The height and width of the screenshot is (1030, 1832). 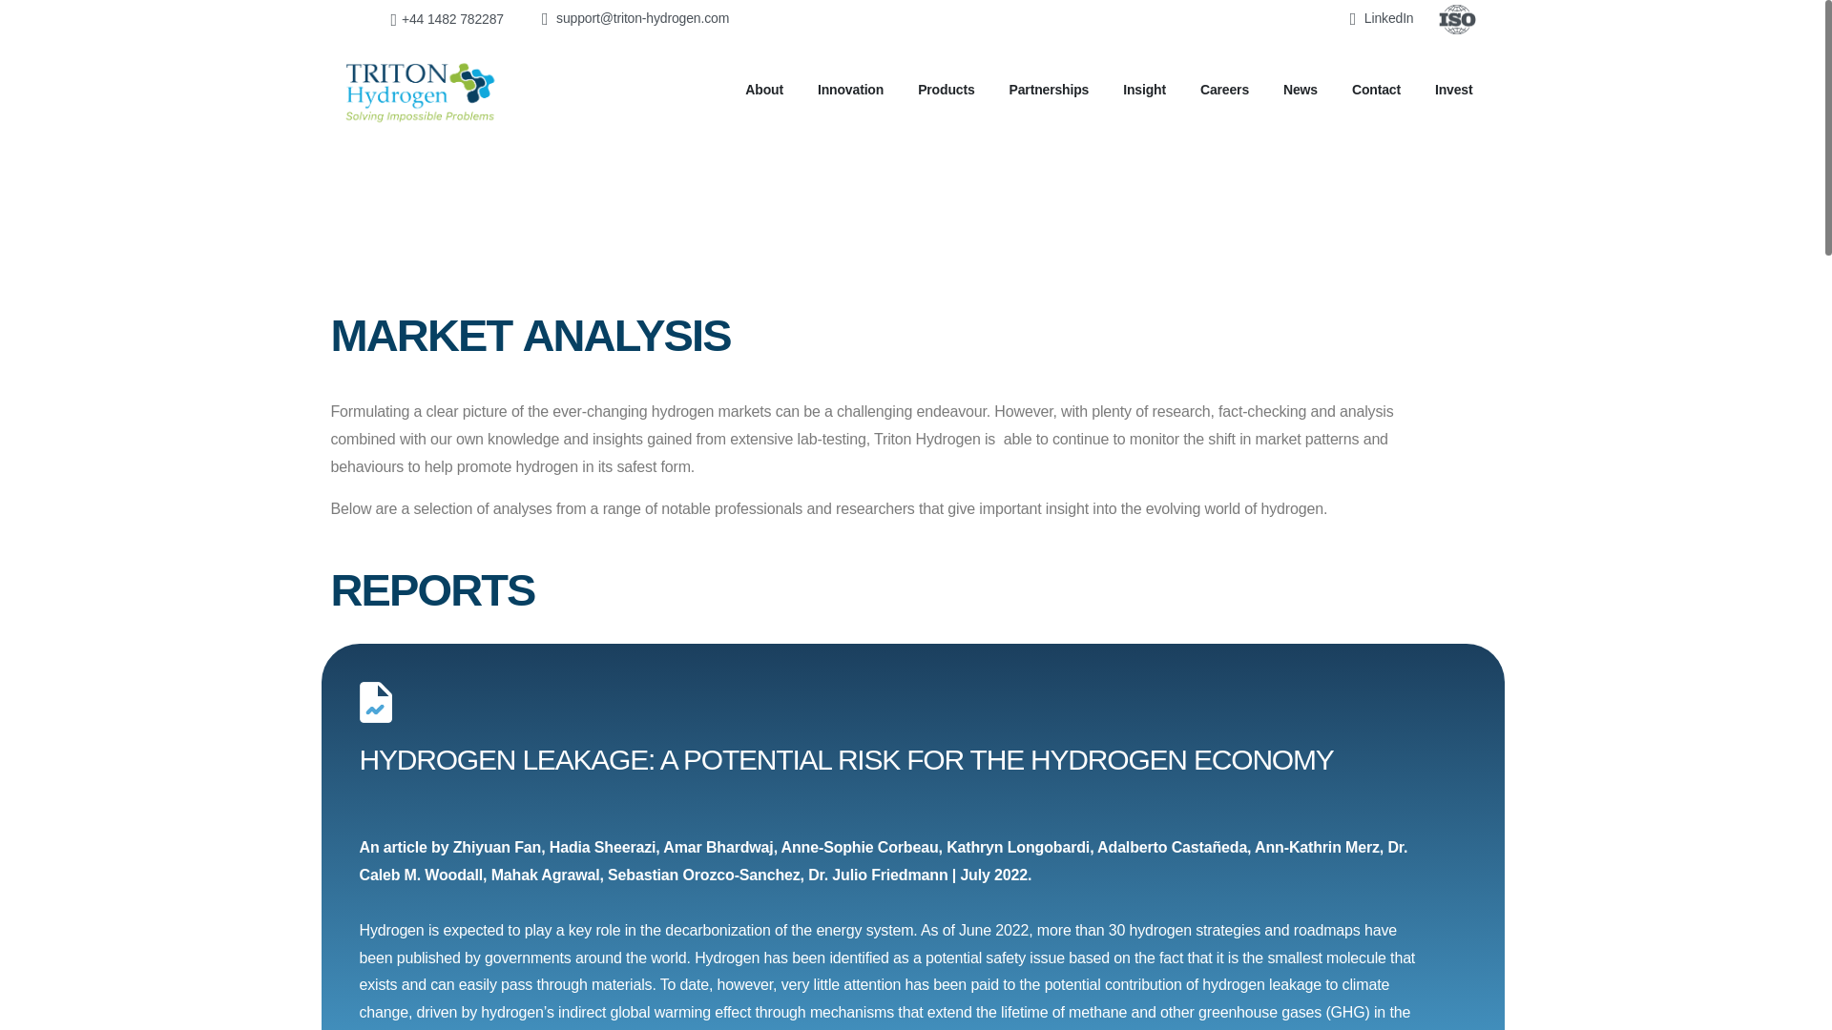 I want to click on News, so click(x=1300, y=90).